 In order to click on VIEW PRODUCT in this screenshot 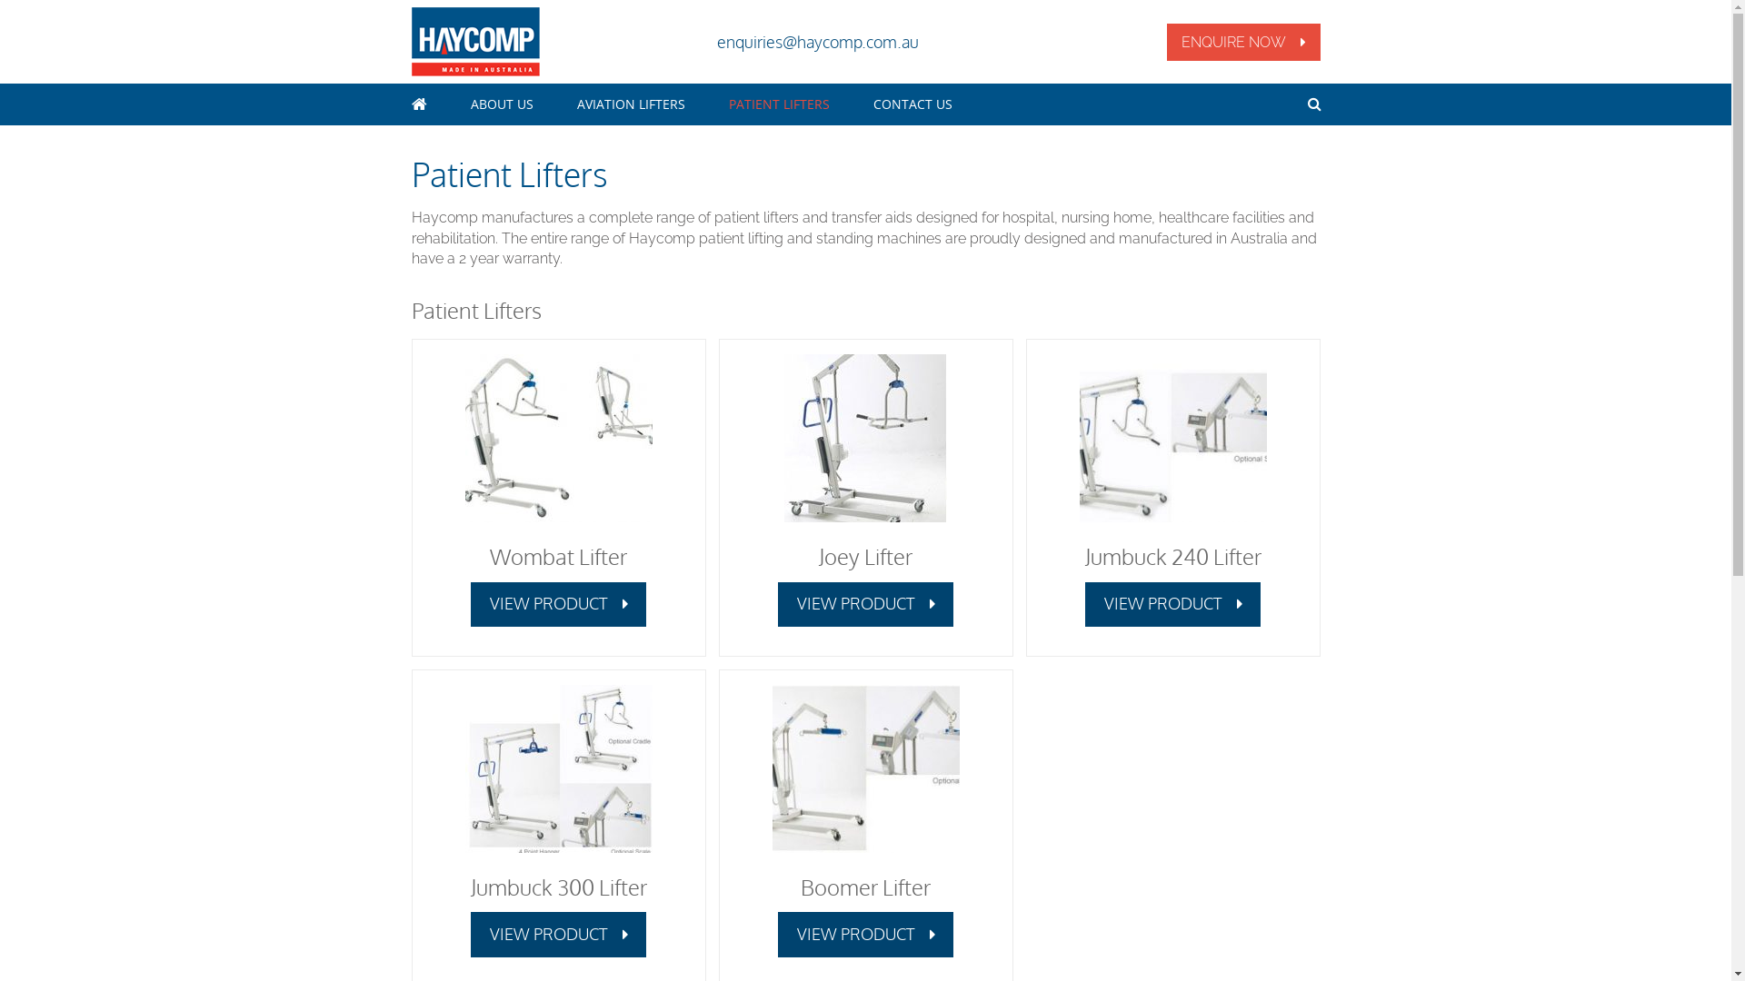, I will do `click(866, 934)`.